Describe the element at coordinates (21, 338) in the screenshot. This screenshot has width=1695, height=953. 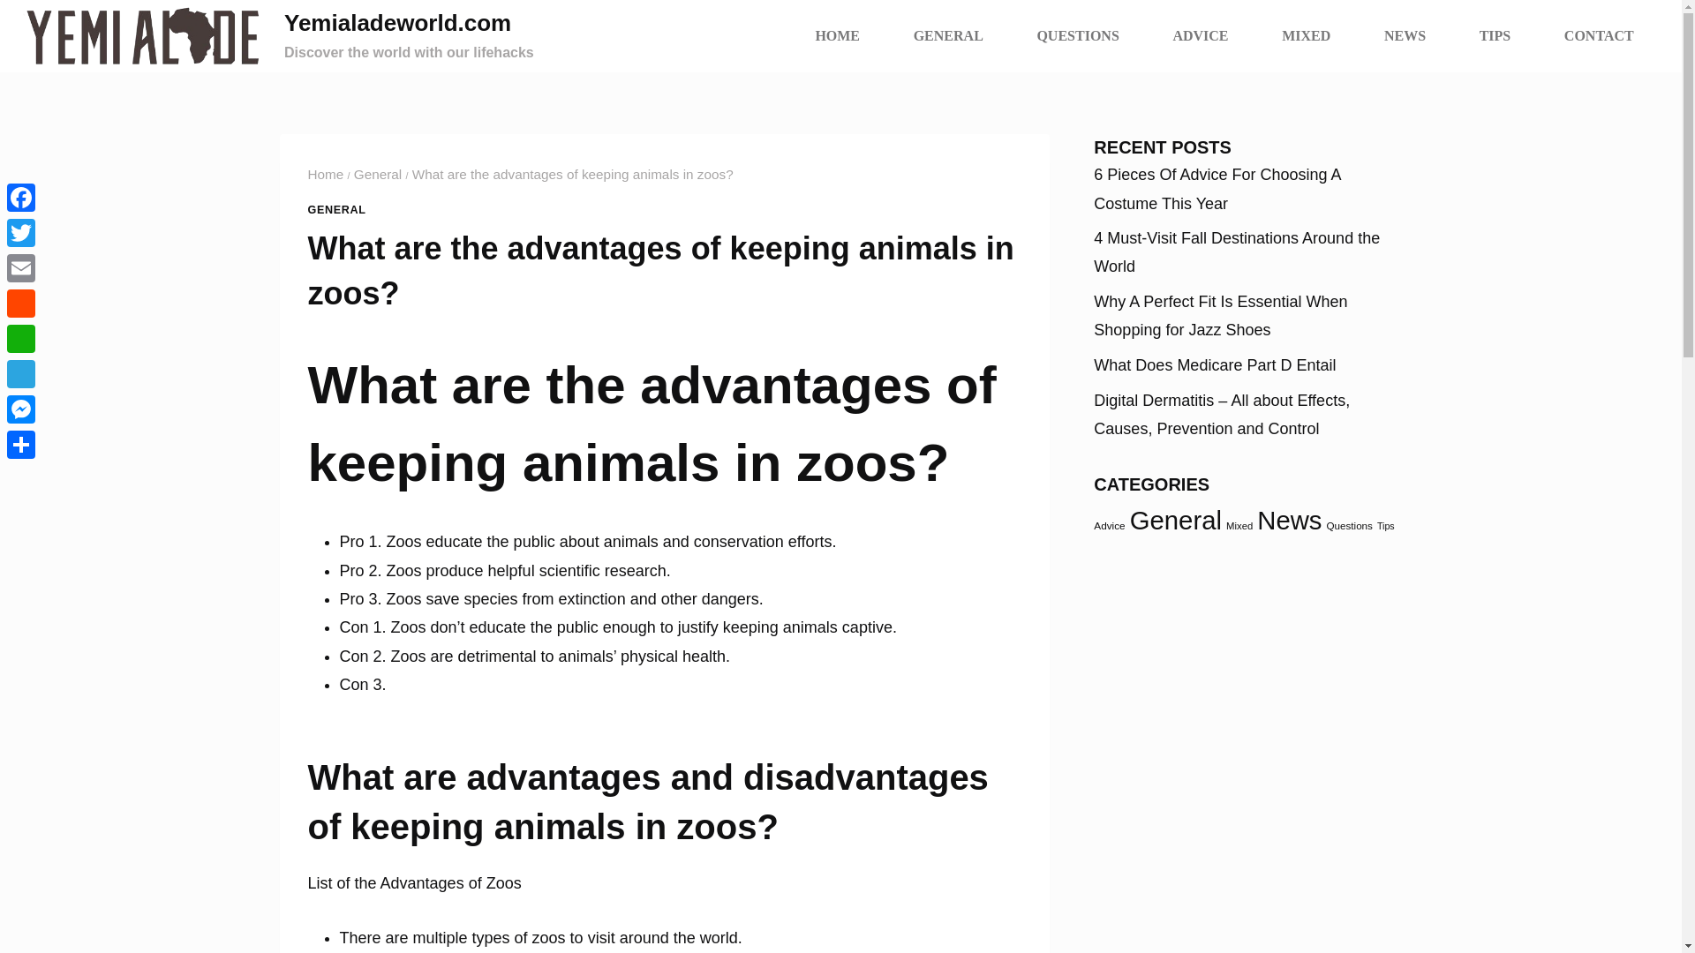
I see `WhatsApp` at that location.